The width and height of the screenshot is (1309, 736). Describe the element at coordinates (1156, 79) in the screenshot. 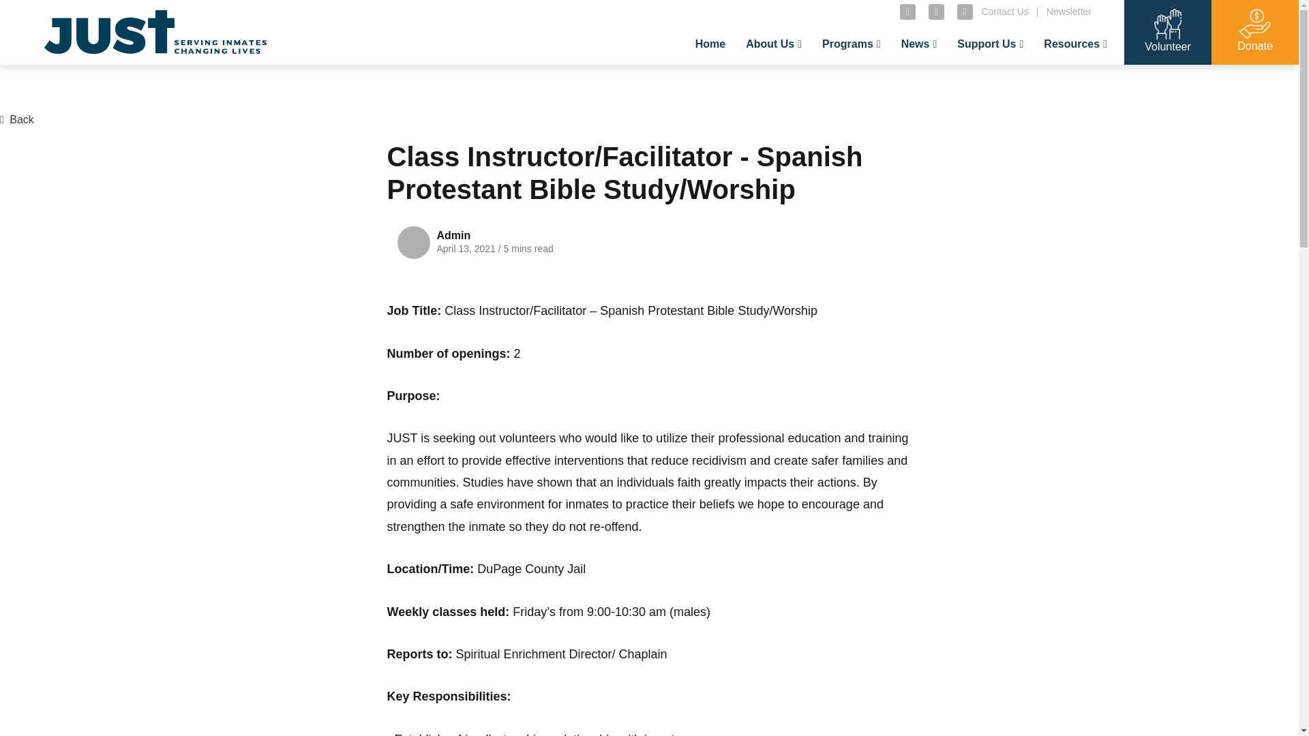

I see `Legal Documents` at that location.